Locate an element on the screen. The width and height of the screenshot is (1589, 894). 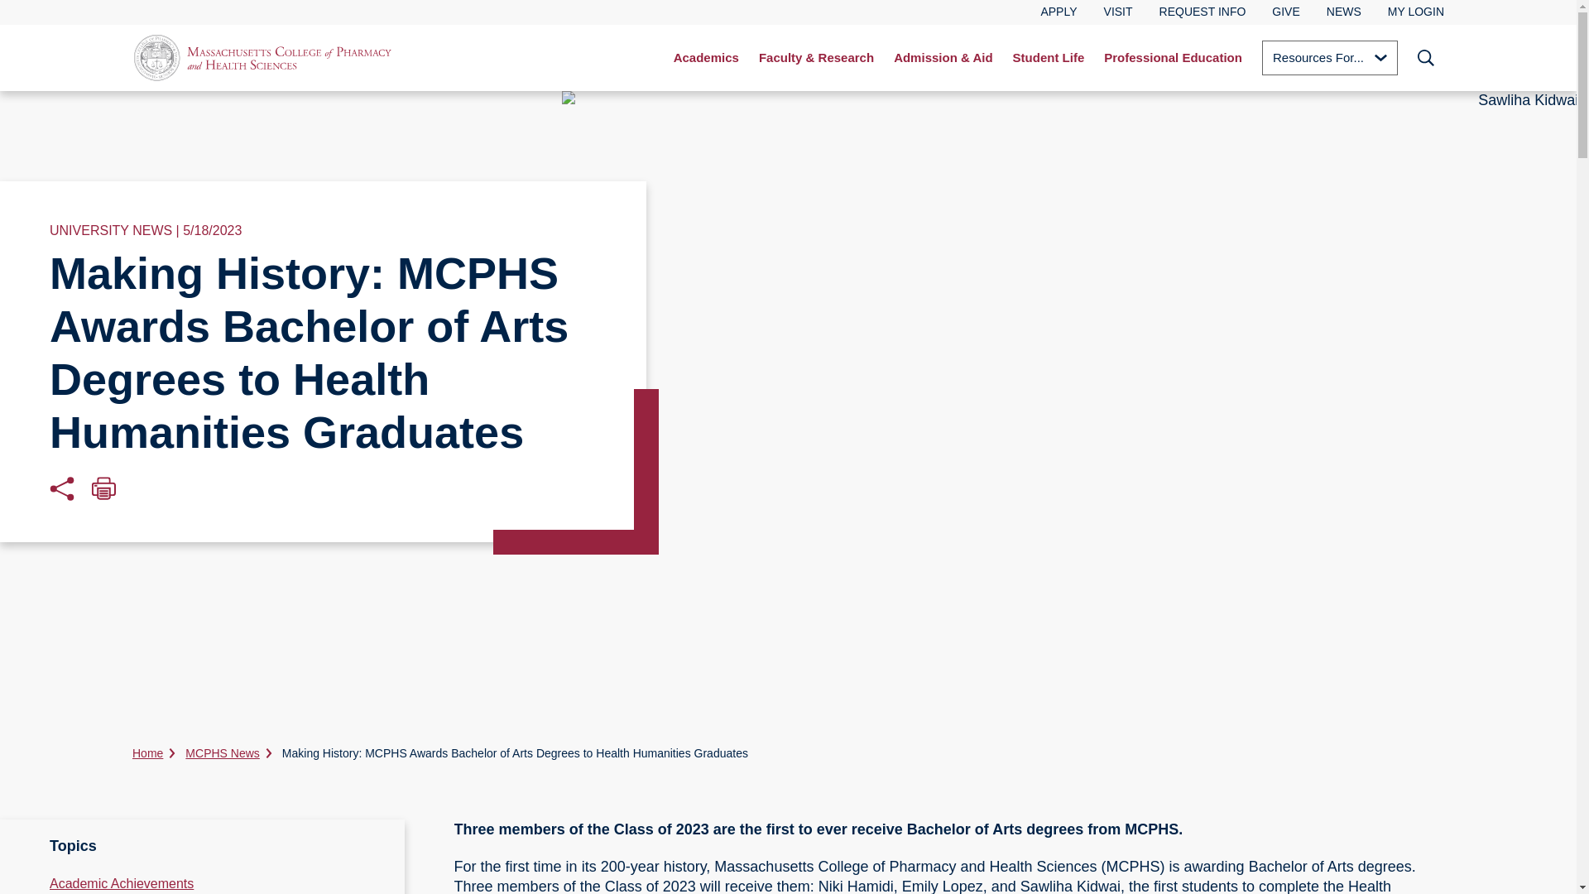
REQUEST INFO is located at coordinates (1203, 12).